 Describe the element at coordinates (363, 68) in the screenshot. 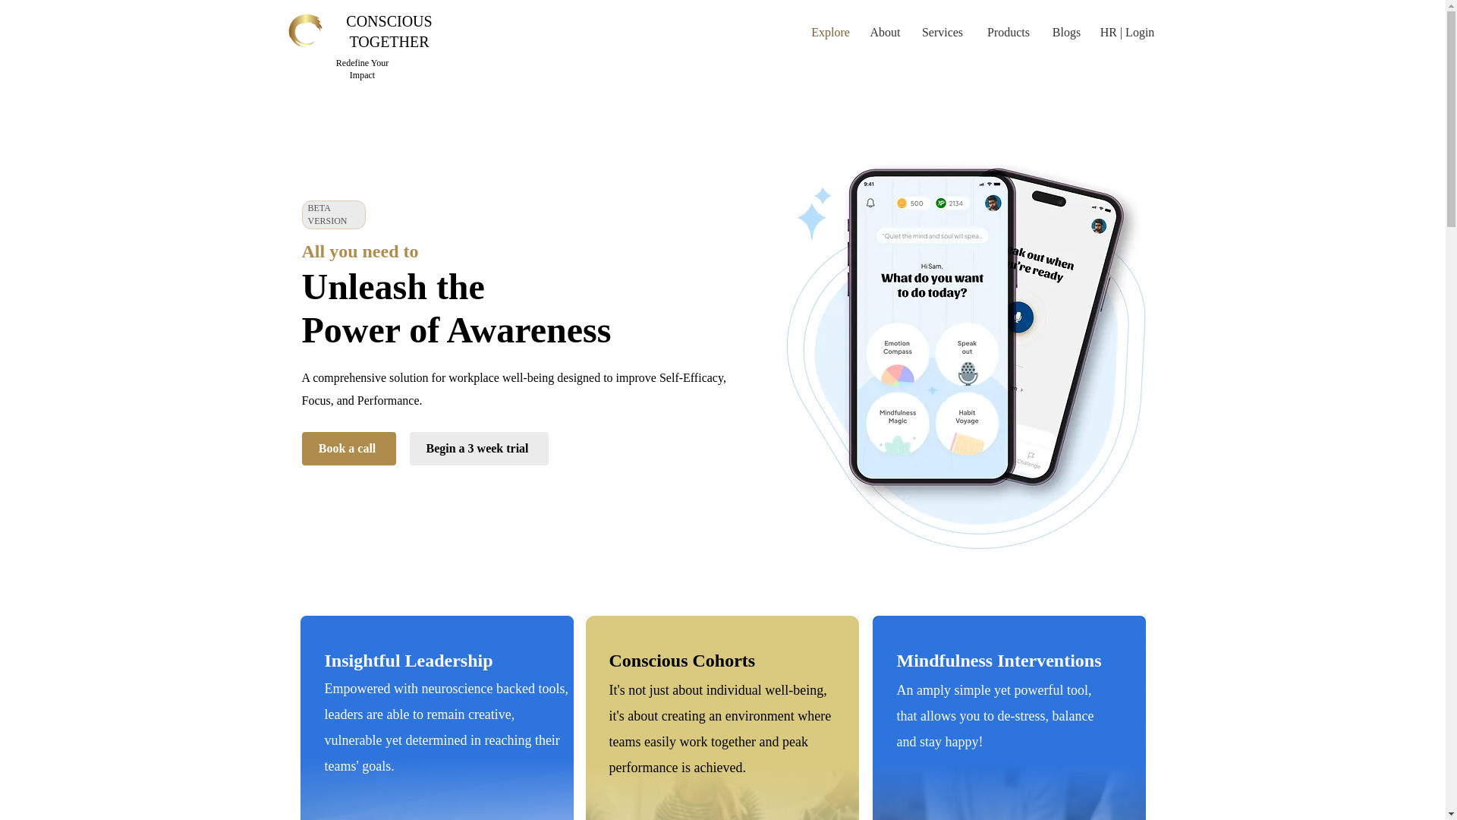

I see `Redefine Your Impact` at that location.